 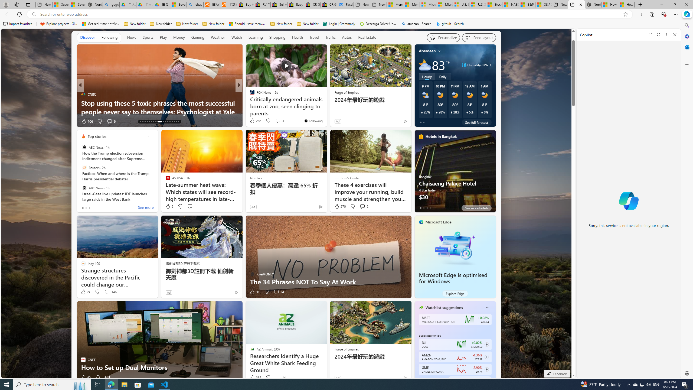 I want to click on 2 Like, so click(x=169, y=206).